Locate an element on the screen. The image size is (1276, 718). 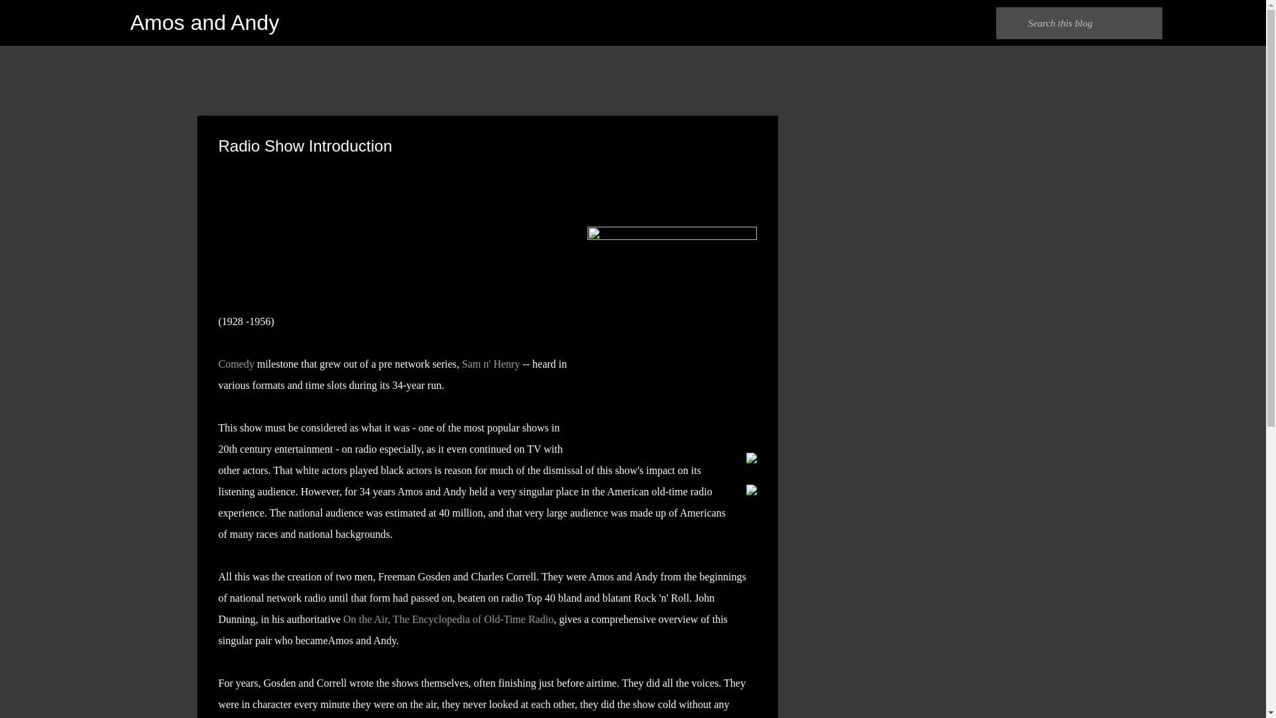
Amos and Andy is located at coordinates (205, 23).